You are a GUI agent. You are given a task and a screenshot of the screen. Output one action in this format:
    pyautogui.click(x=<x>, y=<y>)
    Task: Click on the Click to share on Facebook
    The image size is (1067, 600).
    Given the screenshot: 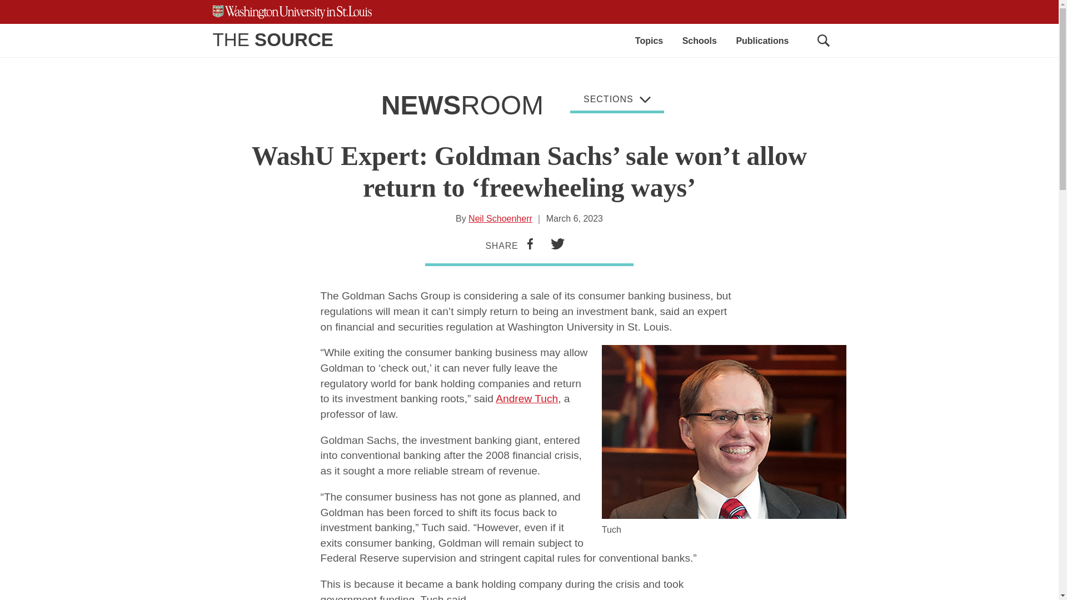 What is the action you would take?
    pyautogui.click(x=530, y=245)
    